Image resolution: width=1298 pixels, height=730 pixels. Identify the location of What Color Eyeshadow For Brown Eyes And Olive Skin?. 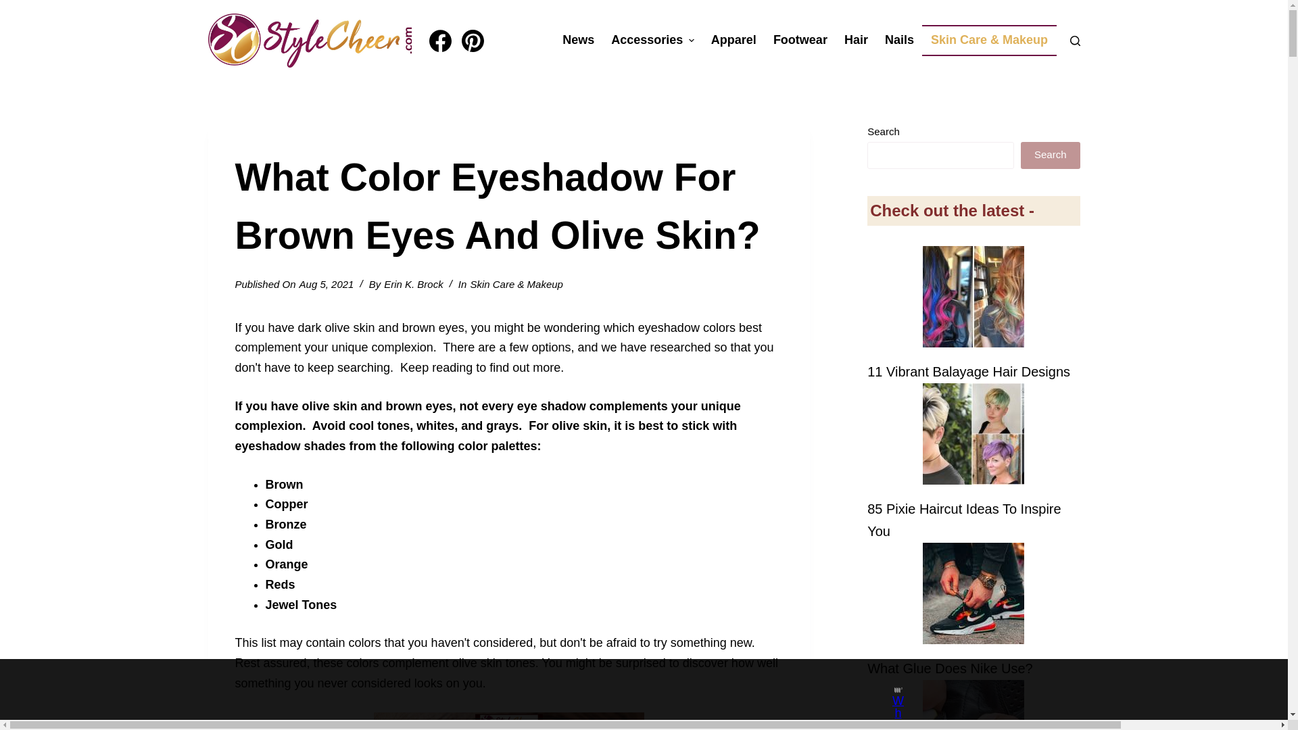
(508, 206).